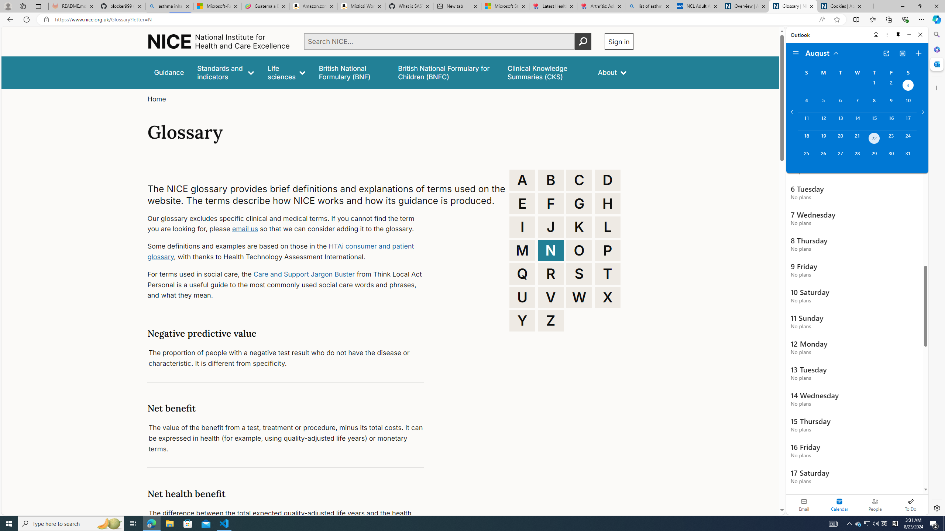 This screenshot has width=945, height=531. What do you see at coordinates (919, 6) in the screenshot?
I see `Restore` at bounding box center [919, 6].